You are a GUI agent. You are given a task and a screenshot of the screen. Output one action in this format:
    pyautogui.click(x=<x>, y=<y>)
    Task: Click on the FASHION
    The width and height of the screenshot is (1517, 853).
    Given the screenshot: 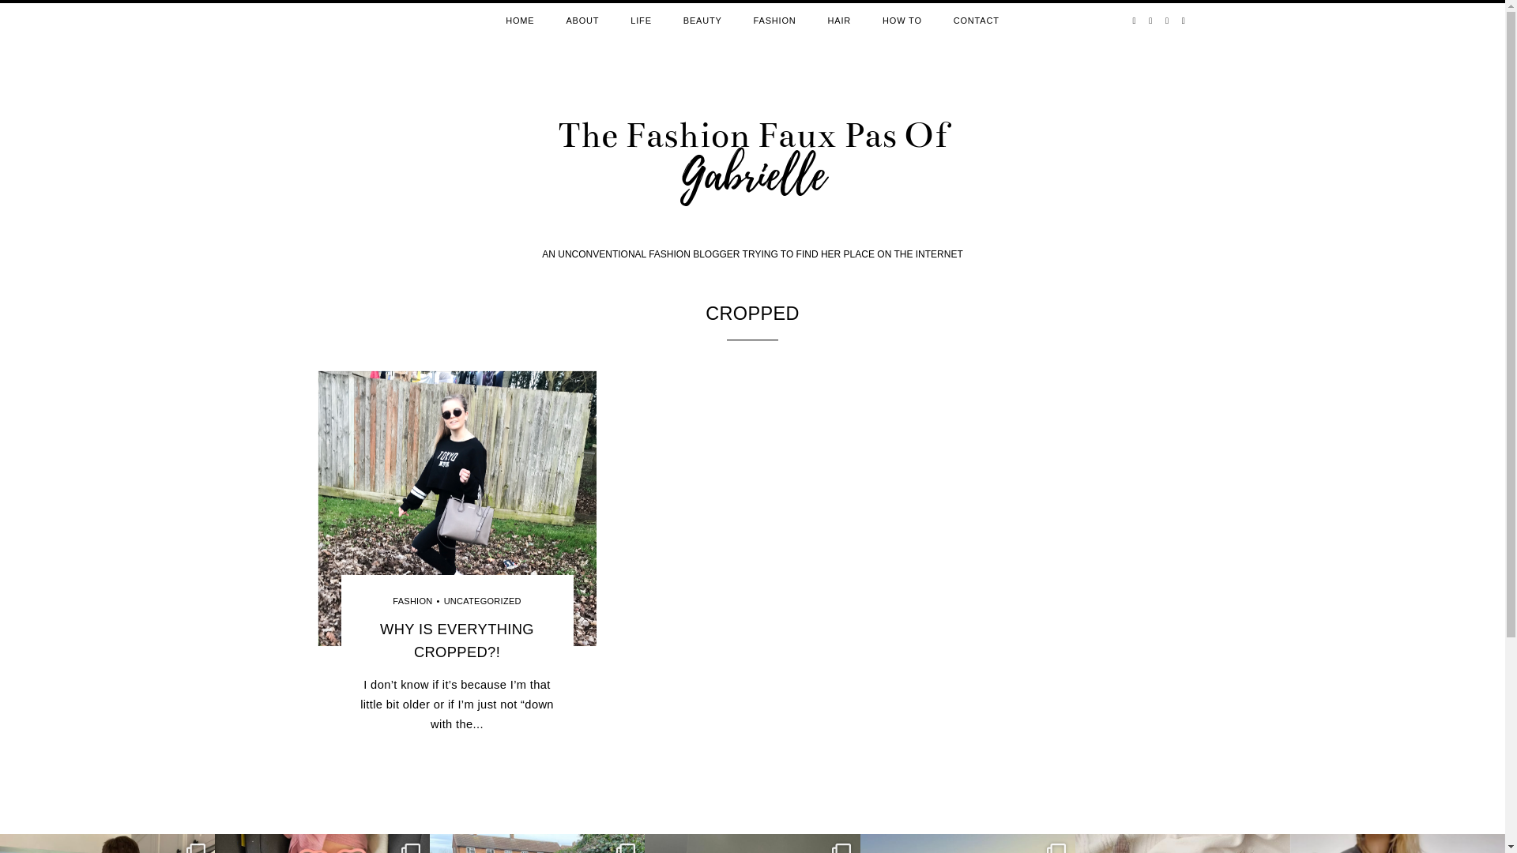 What is the action you would take?
    pyautogui.click(x=774, y=21)
    